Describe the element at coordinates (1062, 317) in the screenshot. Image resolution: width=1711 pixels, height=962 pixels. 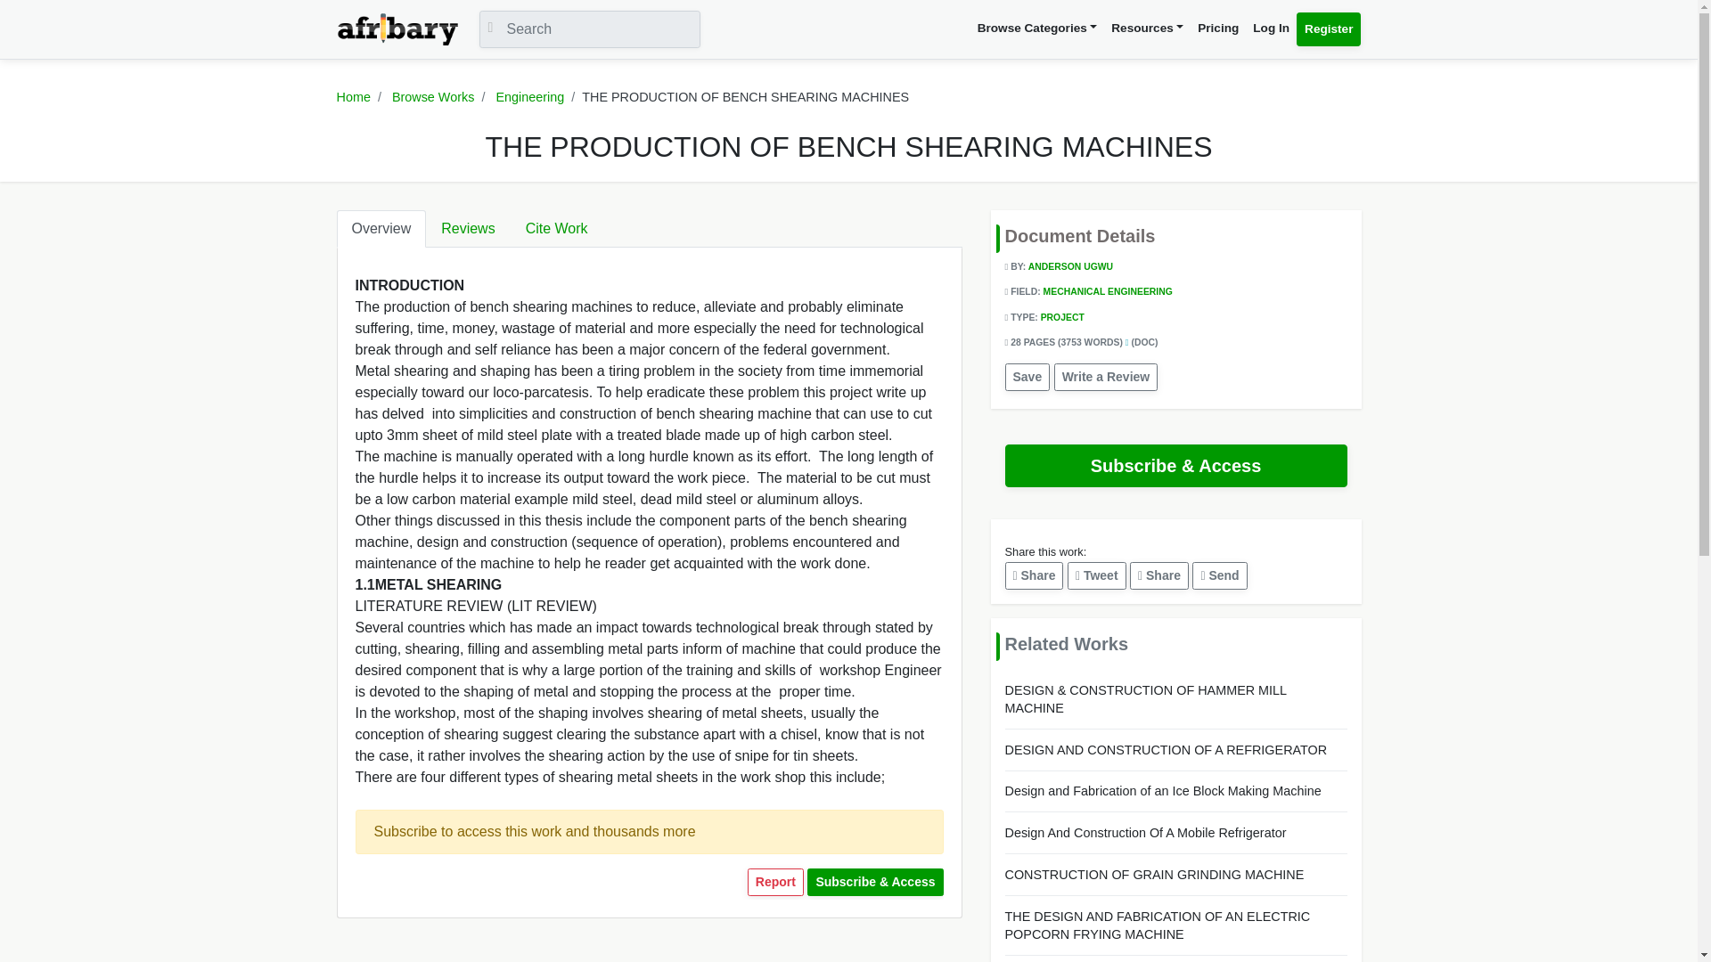
I see `PROJECT` at that location.